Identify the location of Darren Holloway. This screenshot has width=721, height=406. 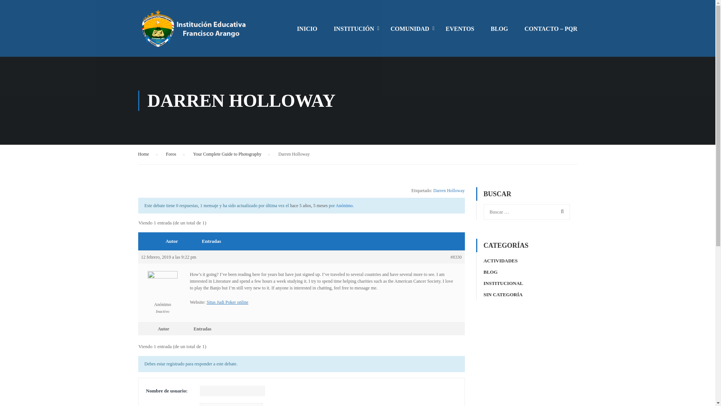
(449, 191).